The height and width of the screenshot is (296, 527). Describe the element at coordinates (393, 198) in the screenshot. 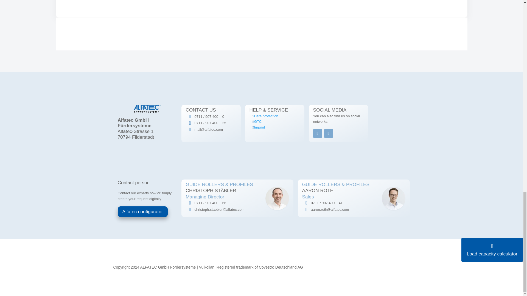

I see `Aaron Roth Portrait` at that location.